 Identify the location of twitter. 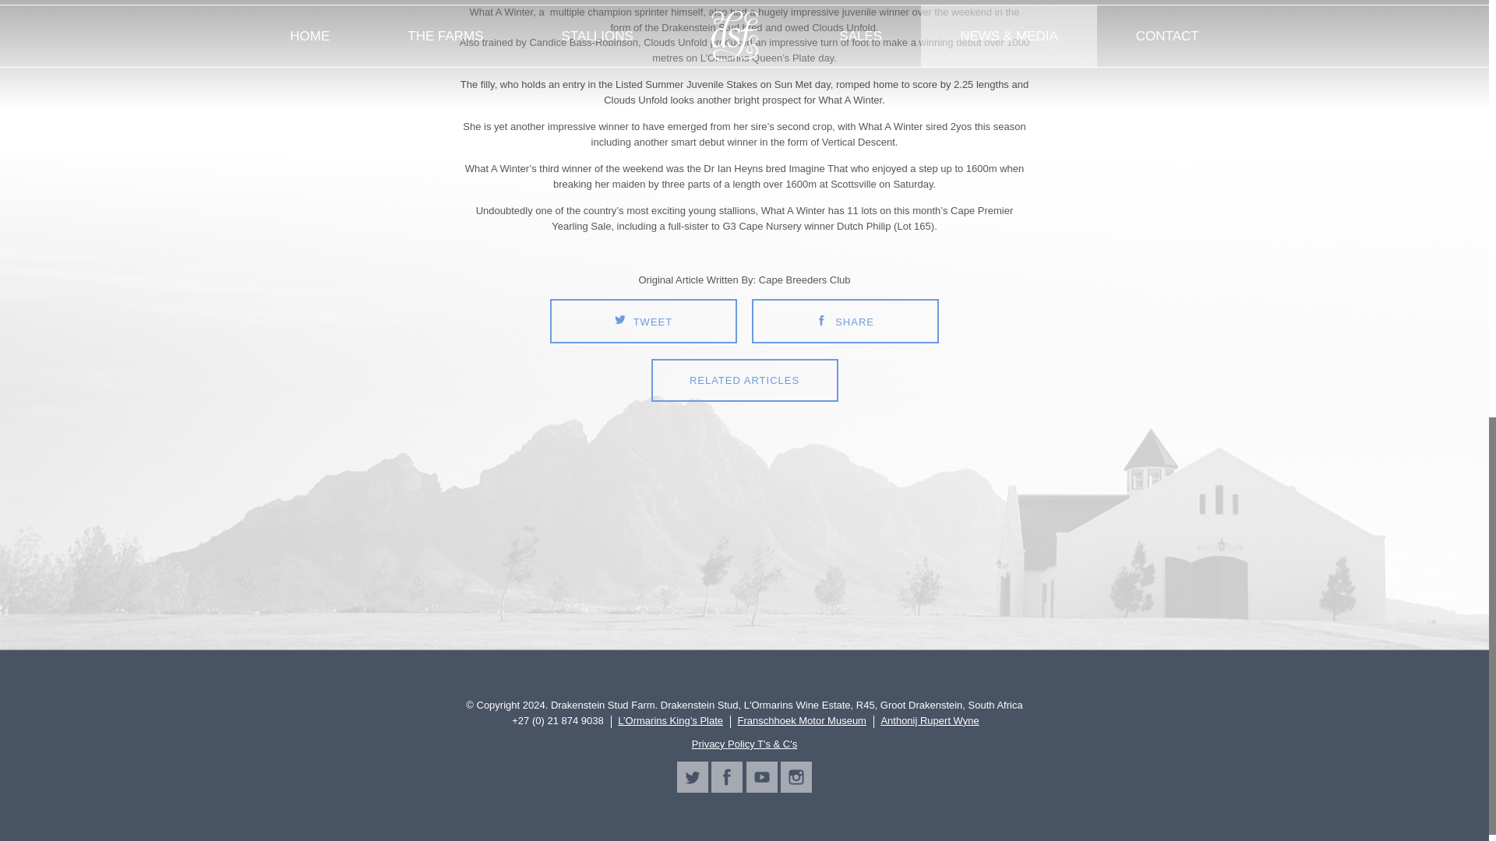
(692, 777).